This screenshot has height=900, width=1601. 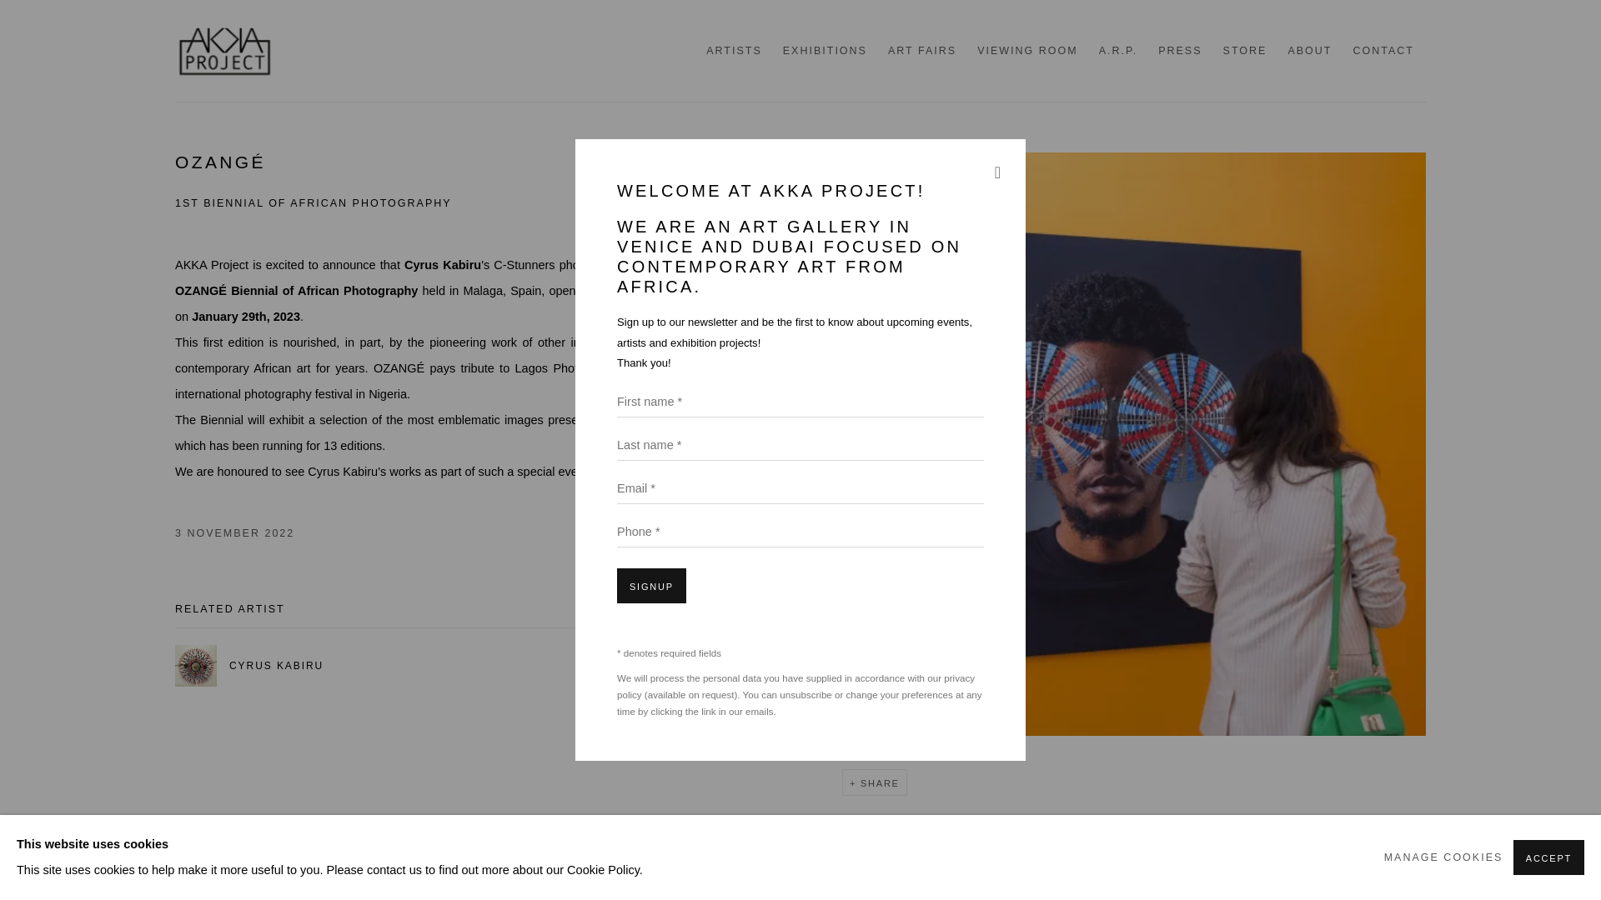 I want to click on STORE, so click(x=1245, y=50).